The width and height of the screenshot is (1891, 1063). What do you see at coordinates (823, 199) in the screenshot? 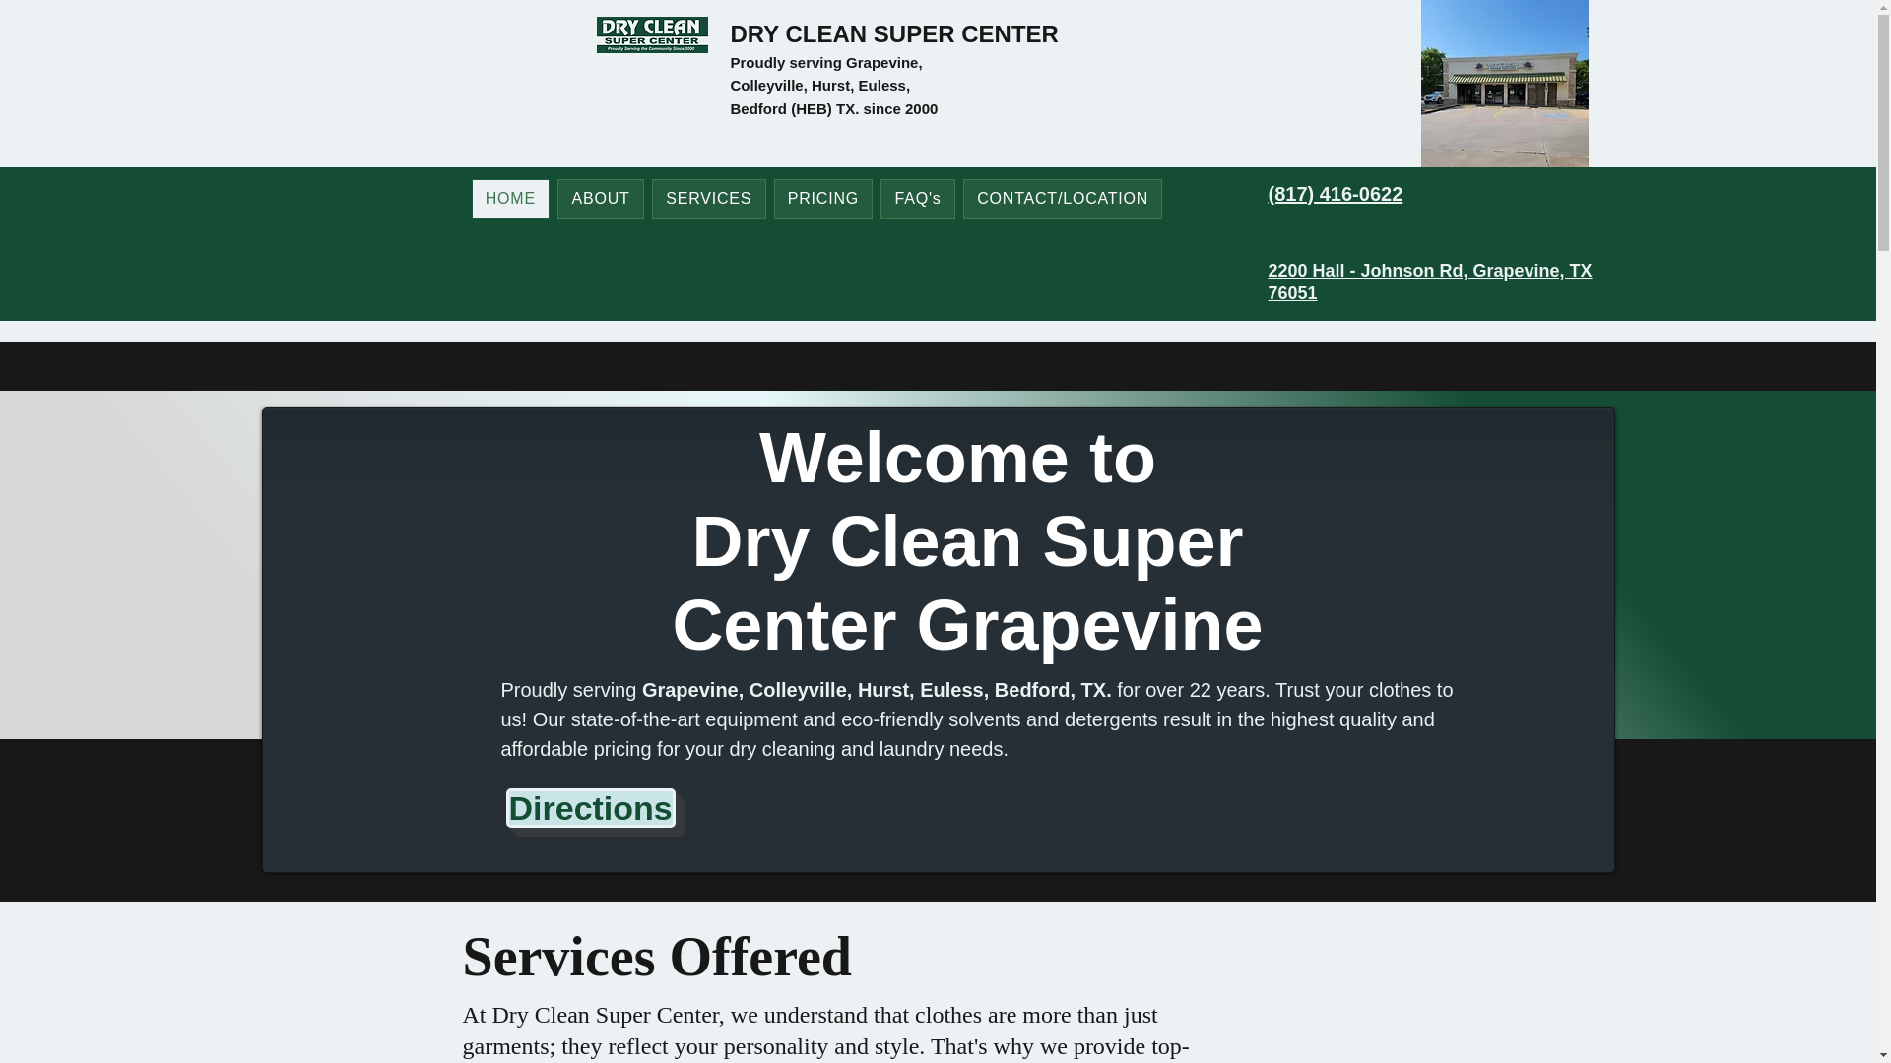
I see `PRICING` at bounding box center [823, 199].